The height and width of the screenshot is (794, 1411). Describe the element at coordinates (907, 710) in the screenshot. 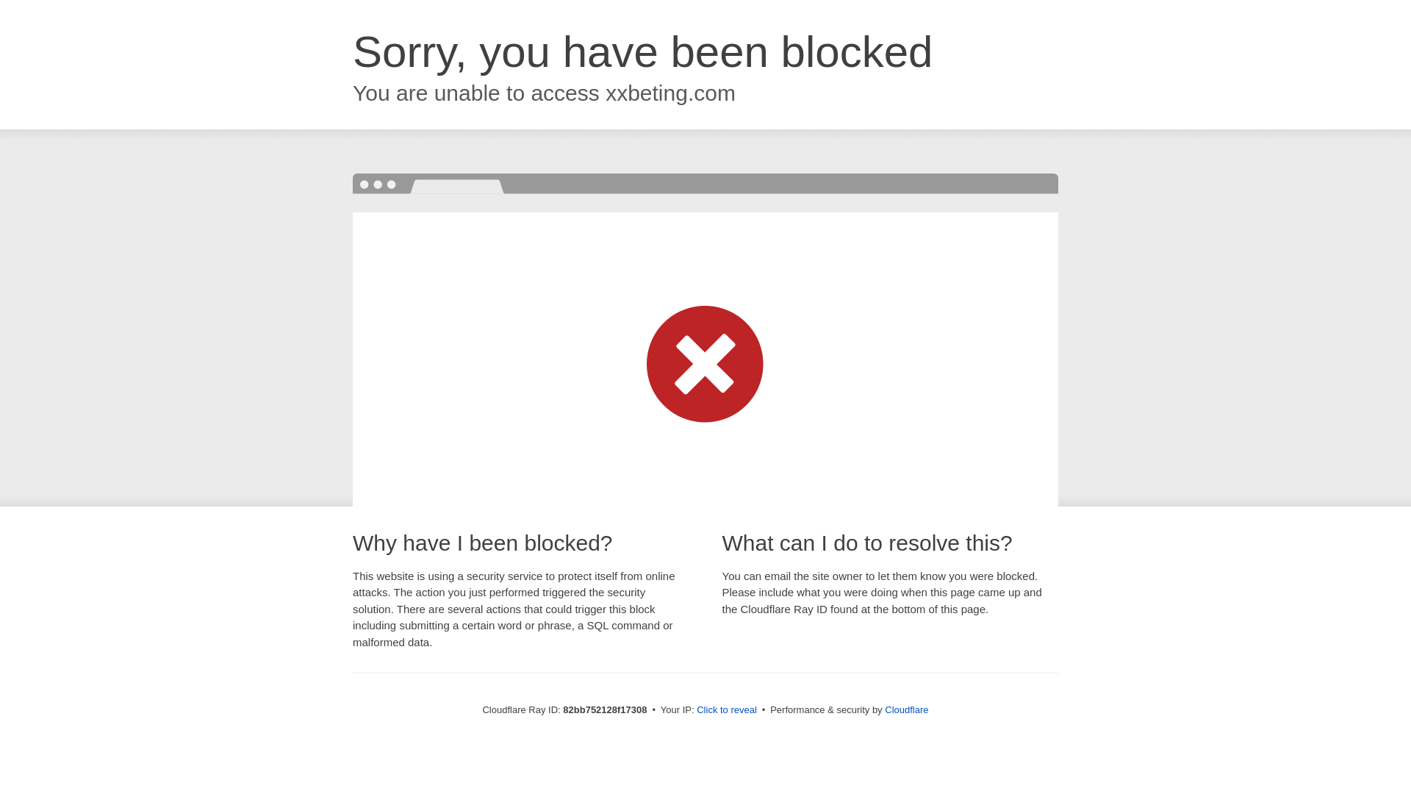

I see `Cloudflare` at that location.